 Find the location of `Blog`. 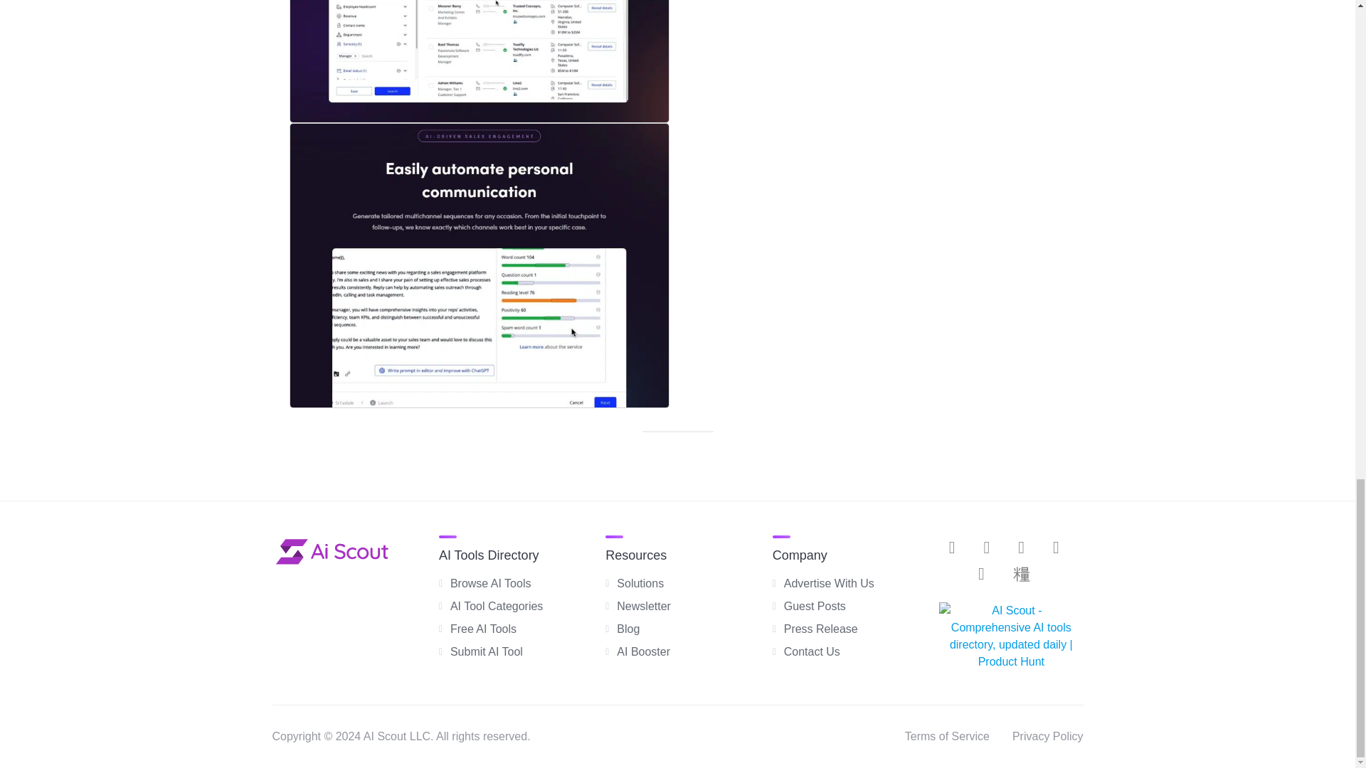

Blog is located at coordinates (628, 629).